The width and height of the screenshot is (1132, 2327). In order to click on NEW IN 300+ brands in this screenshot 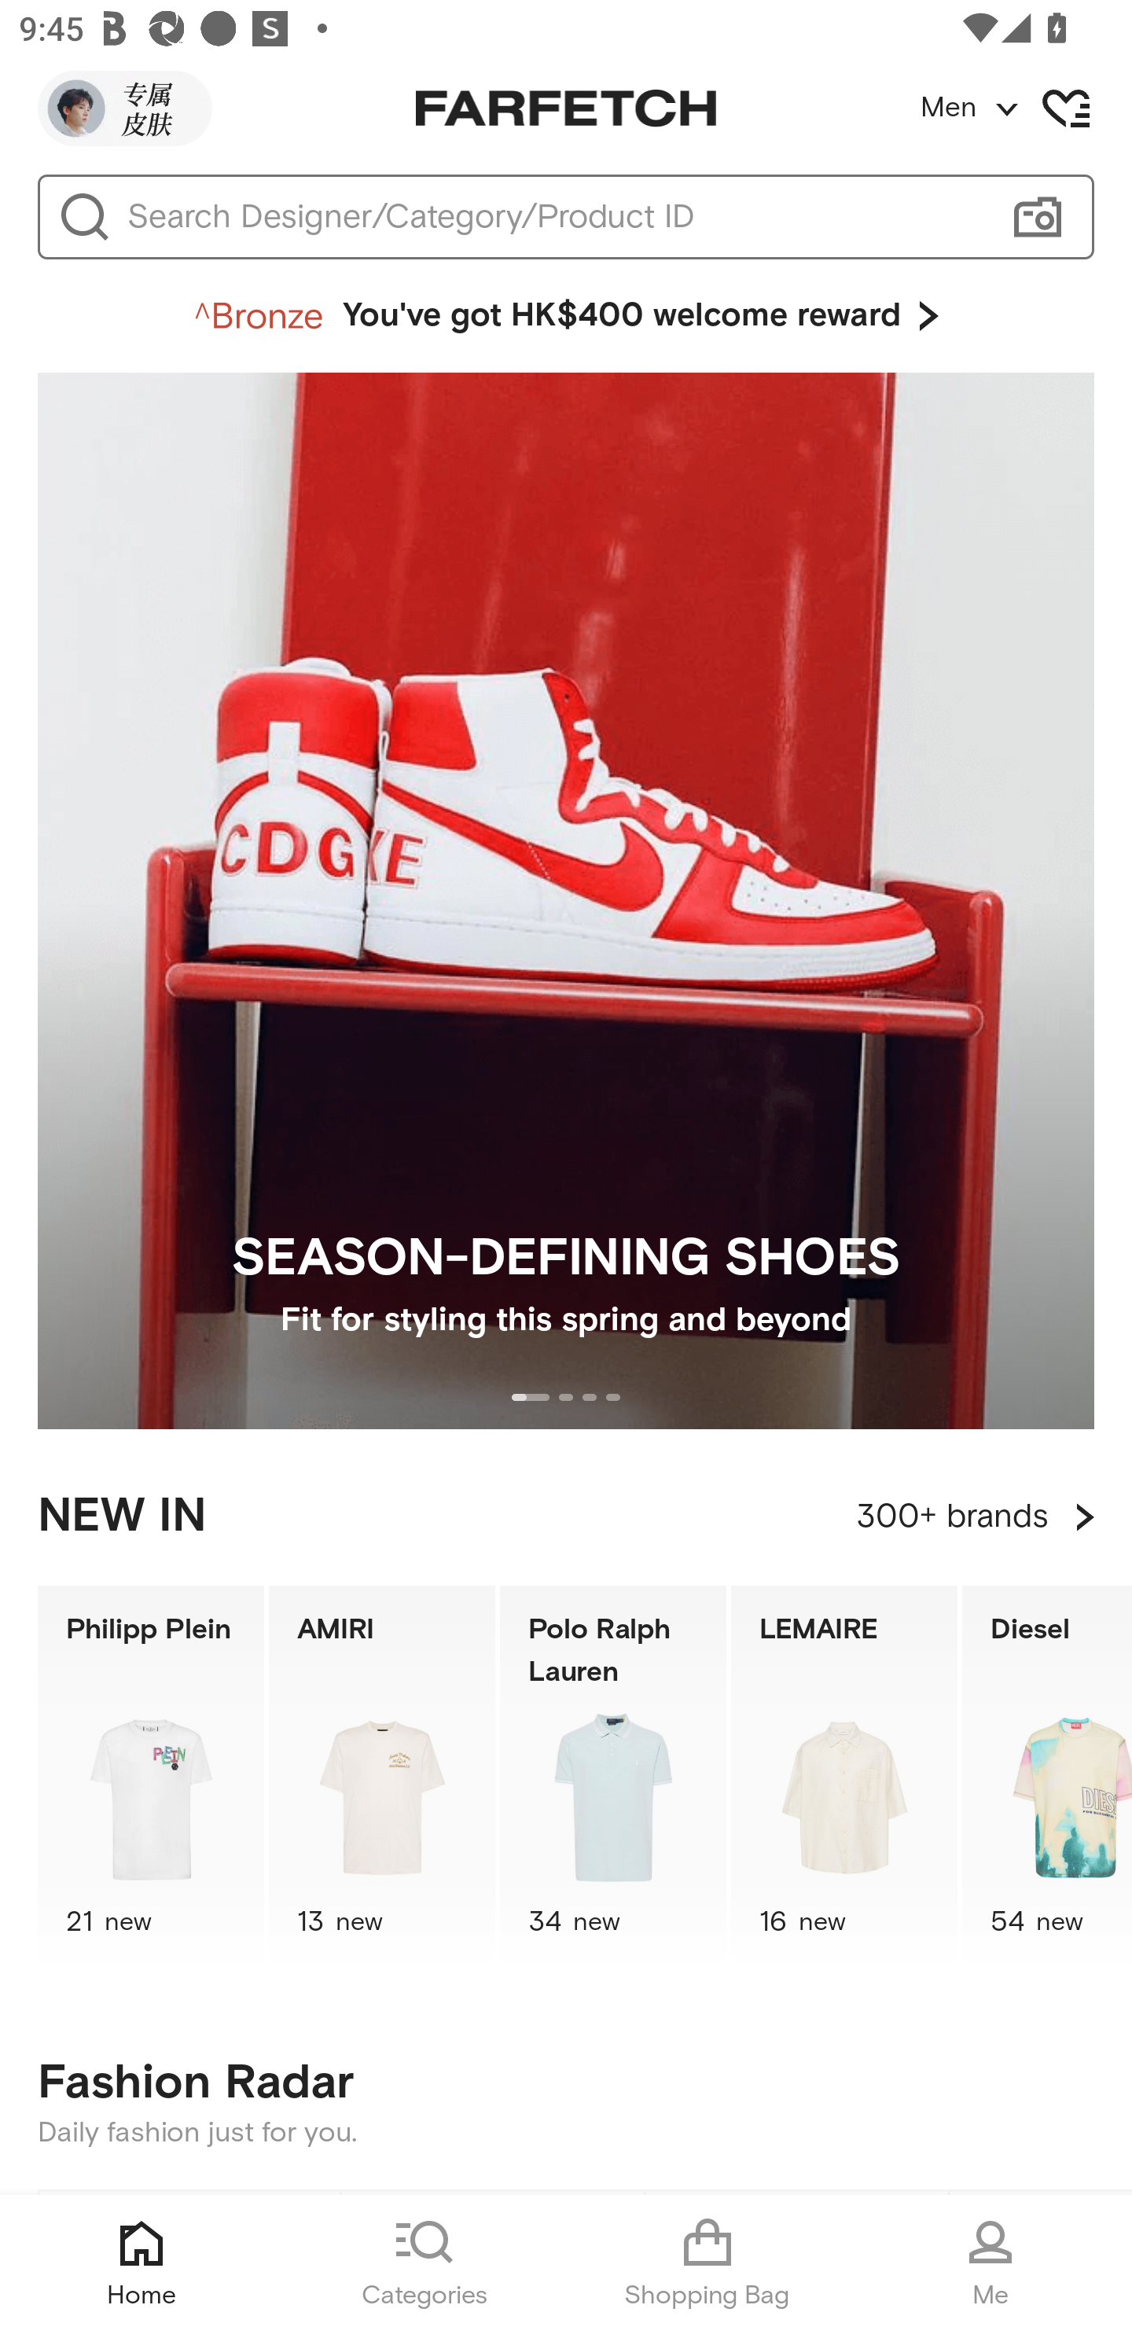, I will do `click(566, 1516)`.